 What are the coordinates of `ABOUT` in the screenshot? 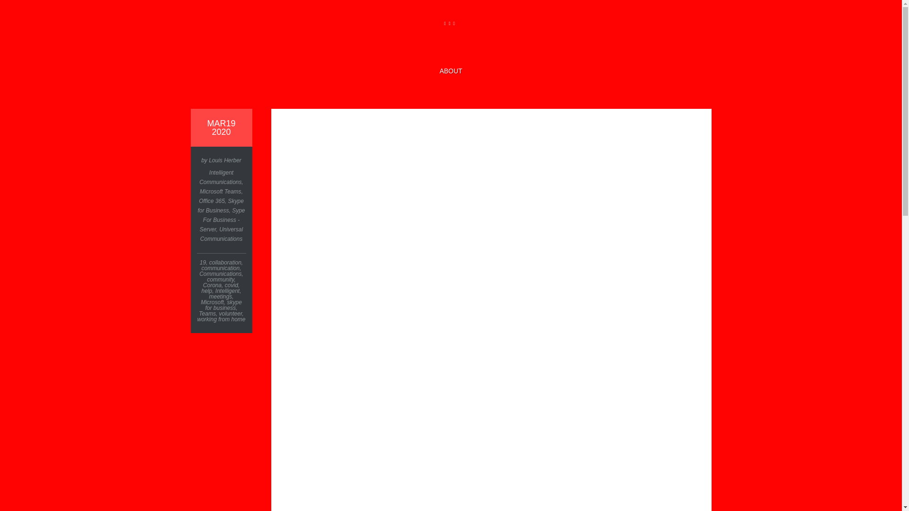 It's located at (450, 71).